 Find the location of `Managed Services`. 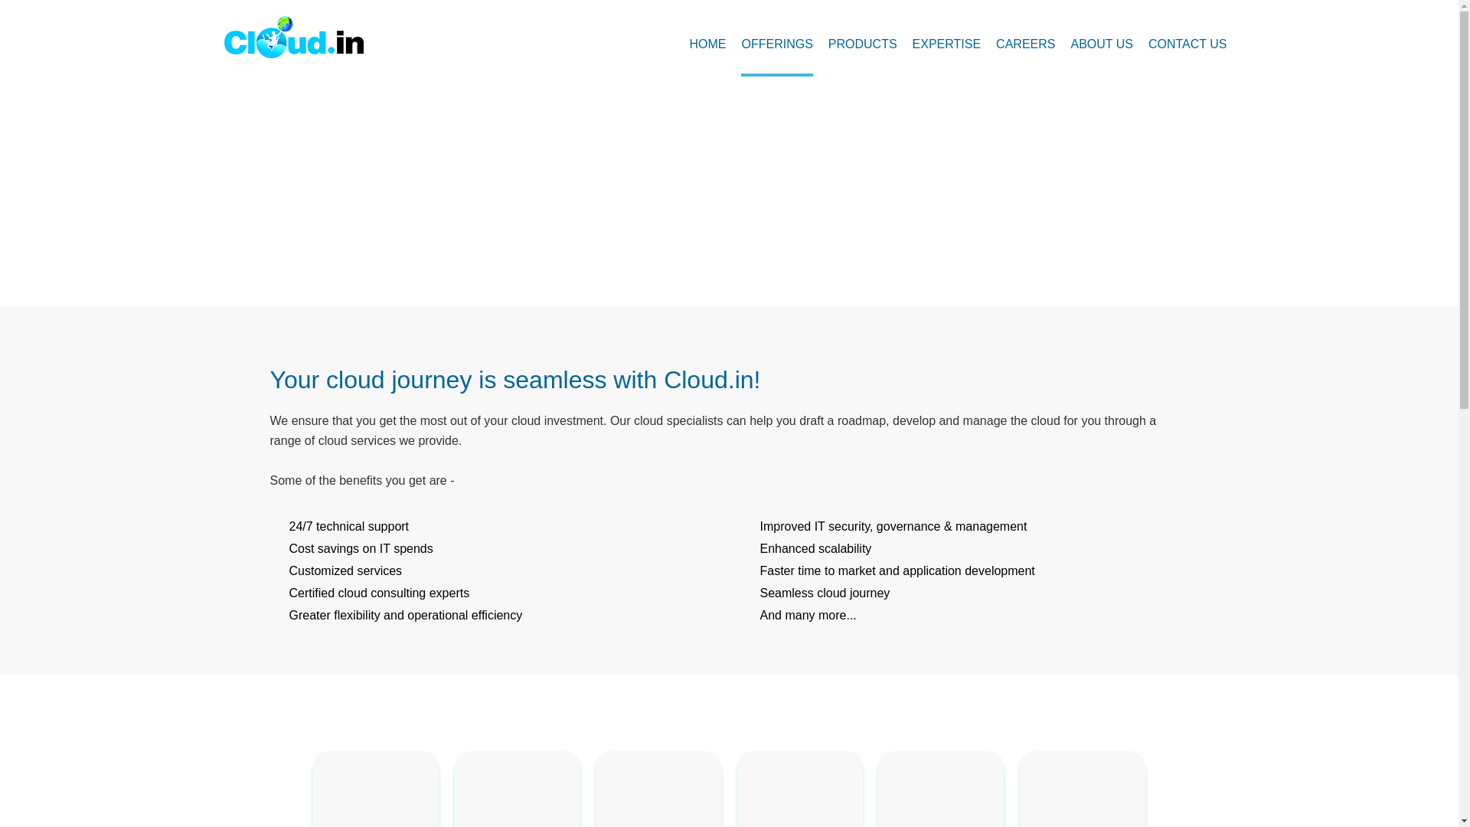

Managed Services is located at coordinates (800, 795).